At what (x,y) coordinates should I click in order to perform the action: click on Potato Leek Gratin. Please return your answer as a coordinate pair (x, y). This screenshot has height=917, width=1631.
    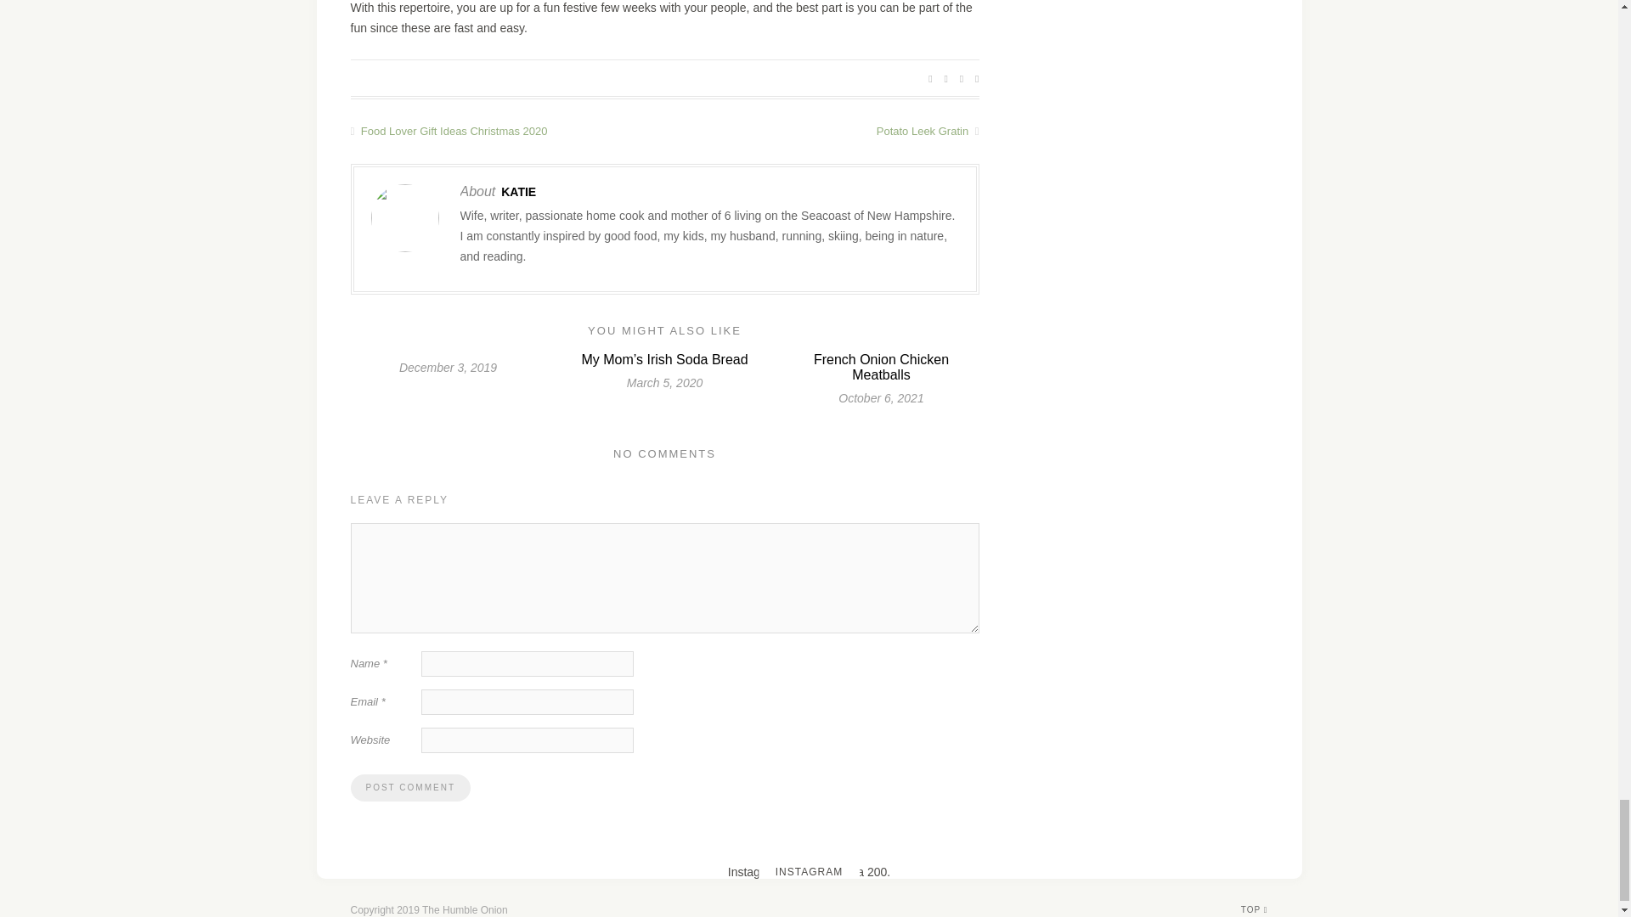
    Looking at the image, I should click on (821, 129).